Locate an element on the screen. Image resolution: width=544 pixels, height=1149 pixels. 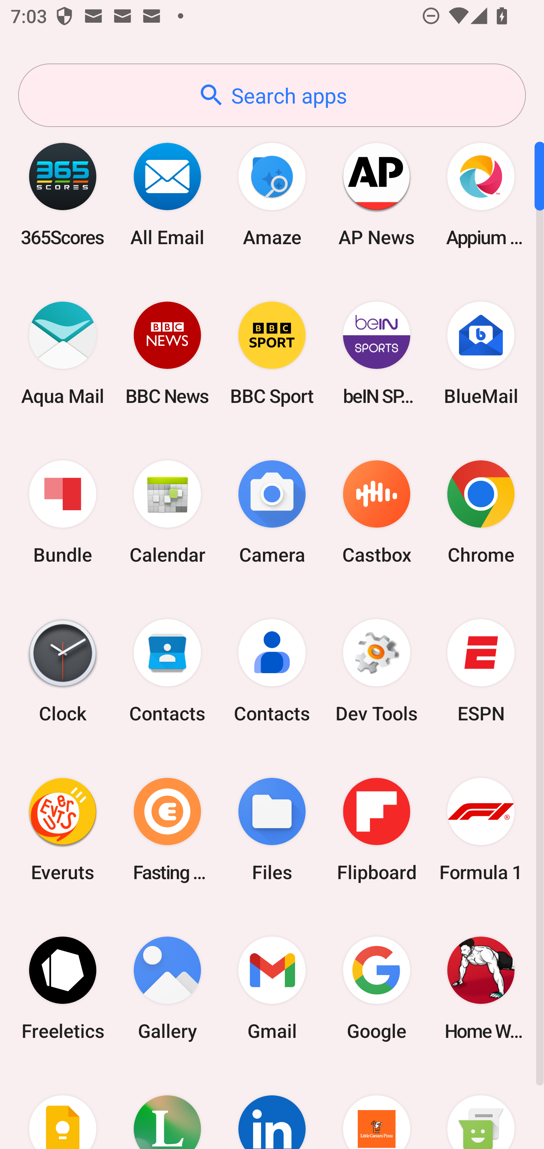
  Search apps is located at coordinates (272, 95).